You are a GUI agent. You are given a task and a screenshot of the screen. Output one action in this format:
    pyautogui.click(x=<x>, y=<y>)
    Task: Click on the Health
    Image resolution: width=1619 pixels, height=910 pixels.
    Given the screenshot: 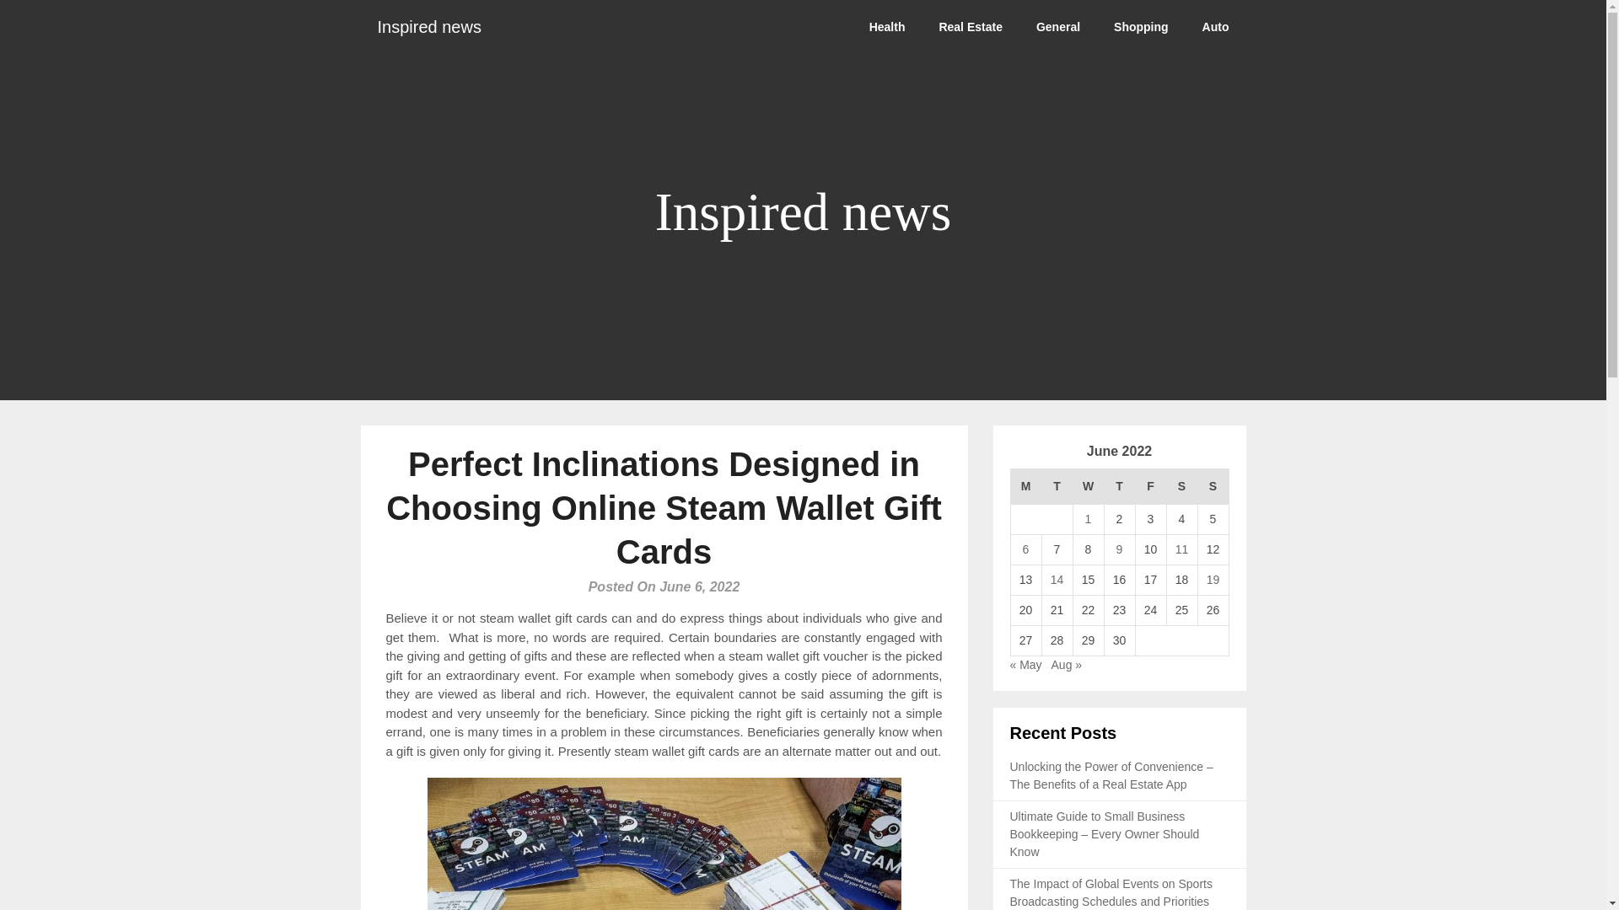 What is the action you would take?
    pyautogui.click(x=887, y=27)
    